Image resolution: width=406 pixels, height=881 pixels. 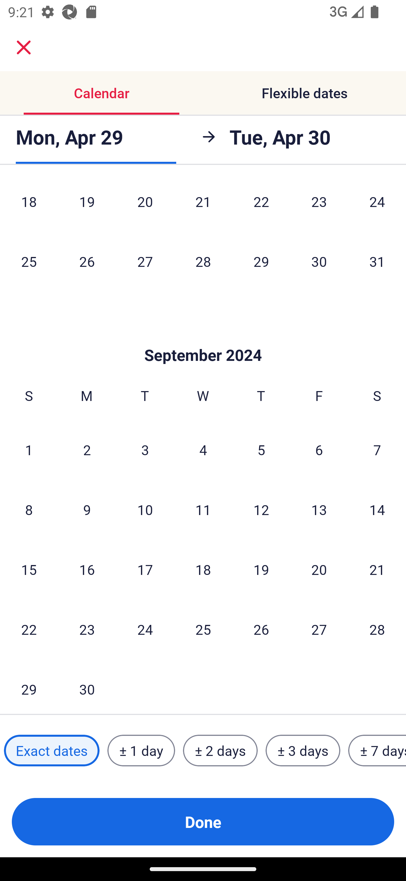 I want to click on Done, so click(x=203, y=822).